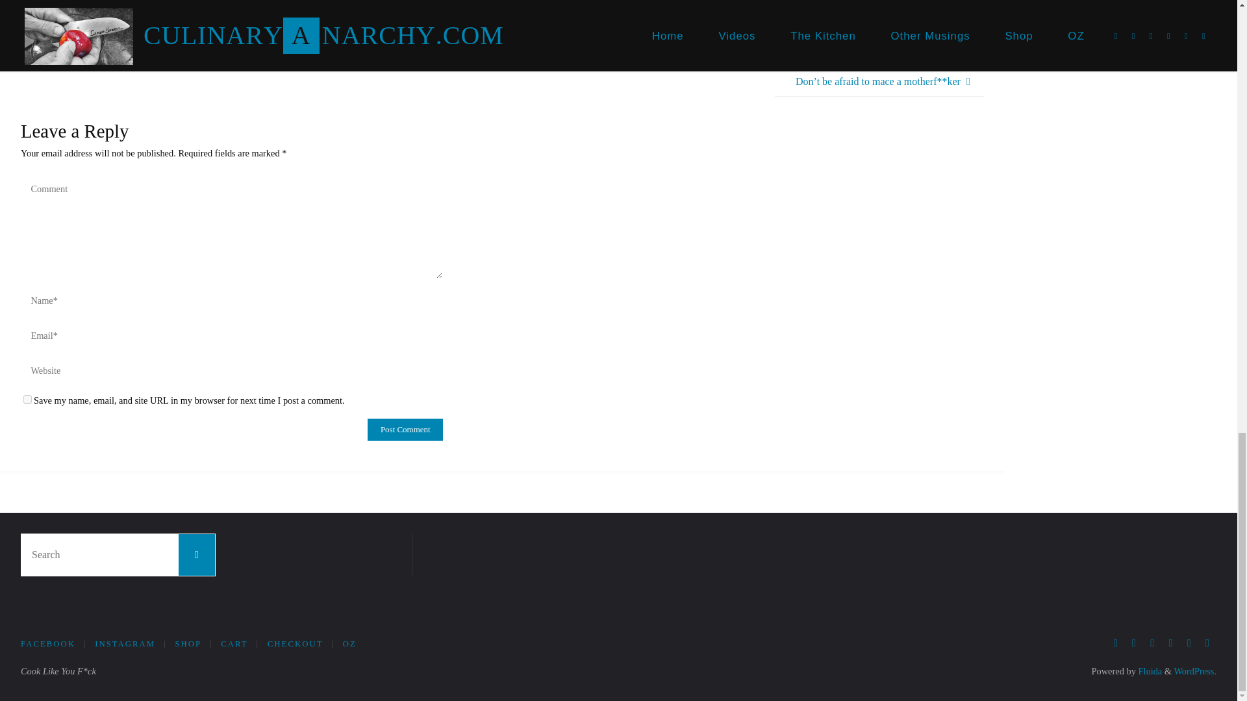 This screenshot has width=1247, height=701. Describe the element at coordinates (27, 400) in the screenshot. I see `yes` at that location.